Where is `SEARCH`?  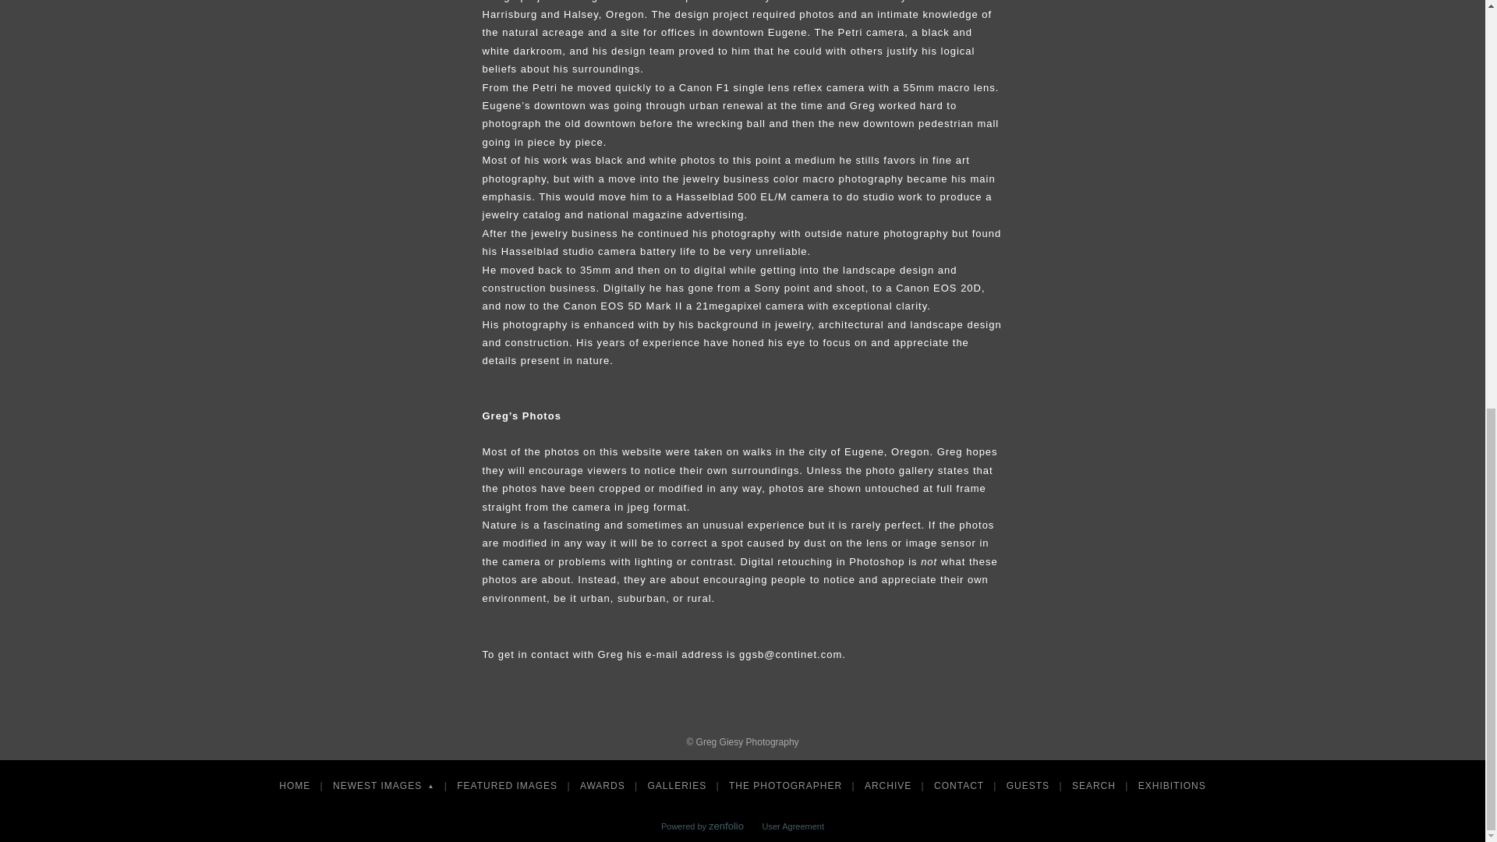
SEARCH is located at coordinates (1095, 785).